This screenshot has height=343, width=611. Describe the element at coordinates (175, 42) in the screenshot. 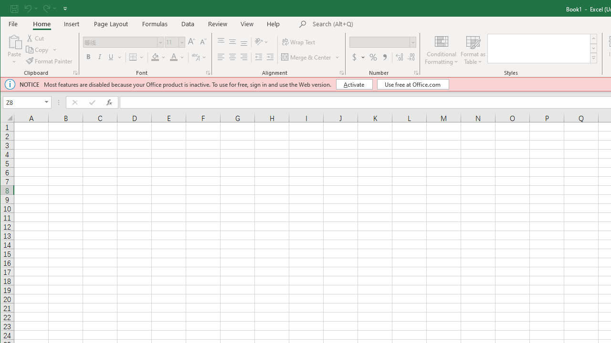

I see `Font Size` at that location.